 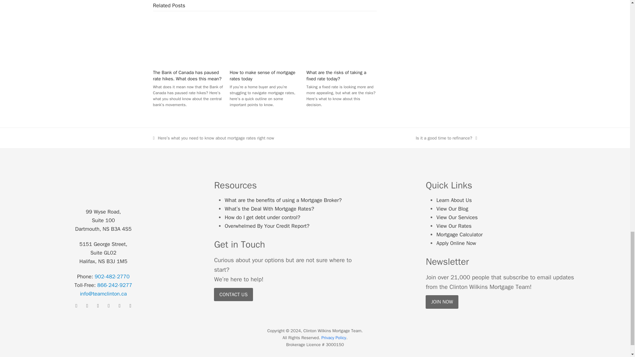 I want to click on Tiktok, so click(x=108, y=306).